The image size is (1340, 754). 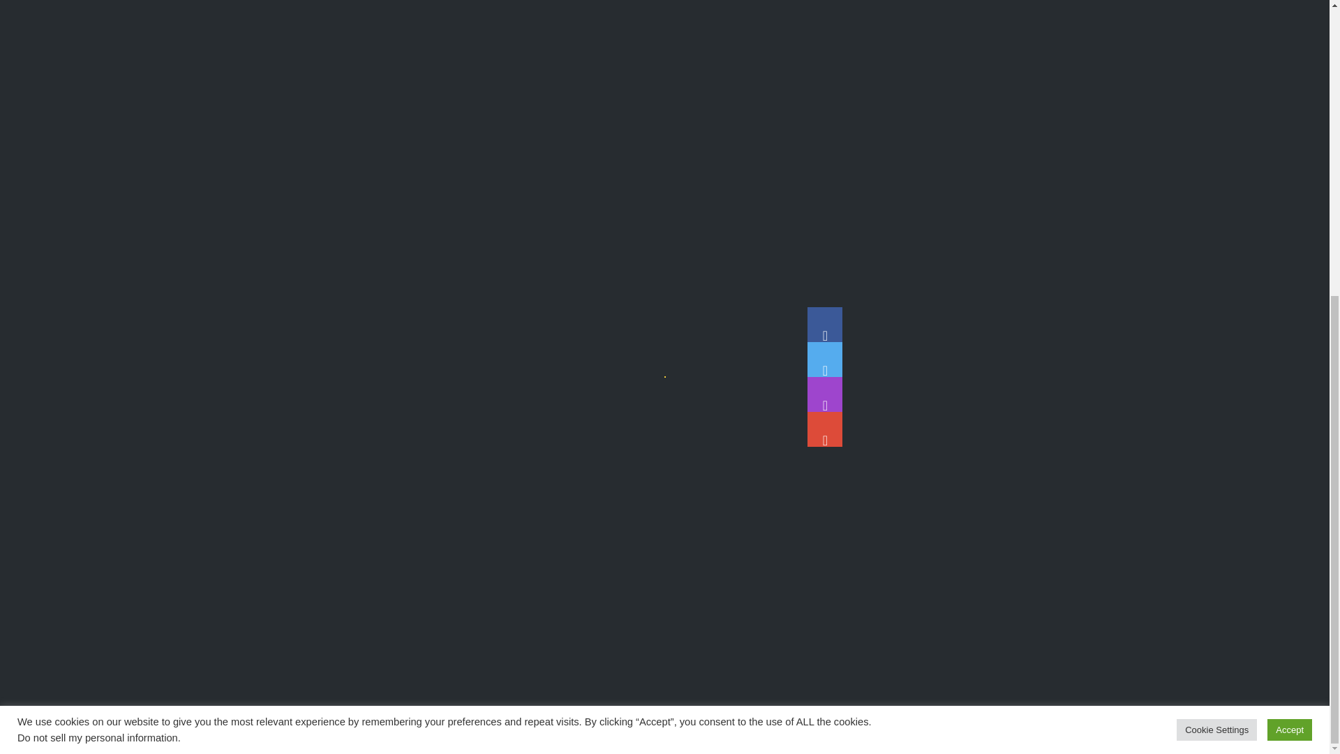 I want to click on Click here, so click(x=348, y=405).